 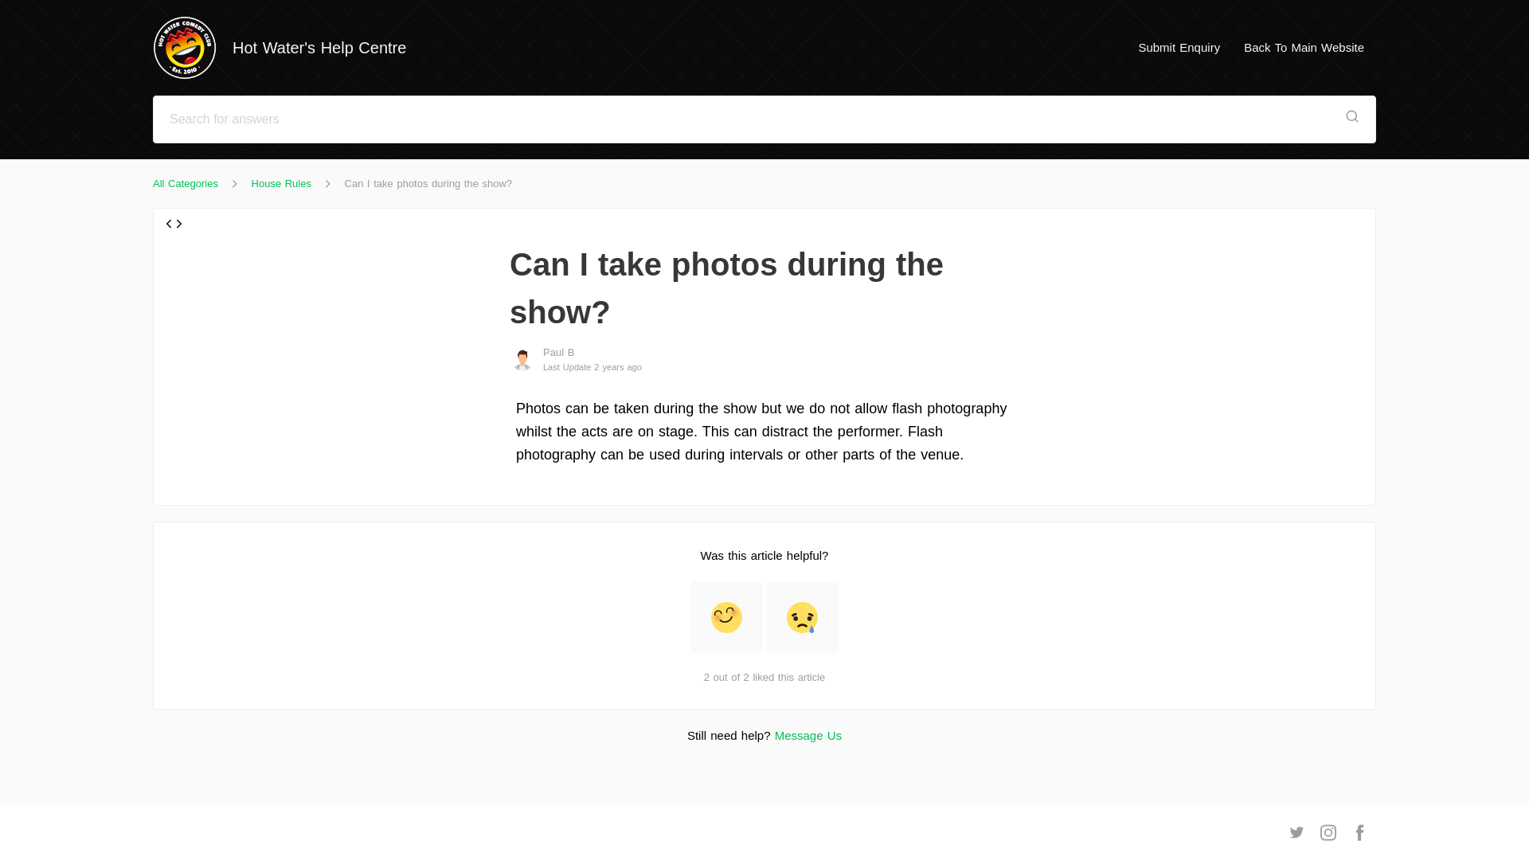 I want to click on All Categories, so click(x=186, y=183).